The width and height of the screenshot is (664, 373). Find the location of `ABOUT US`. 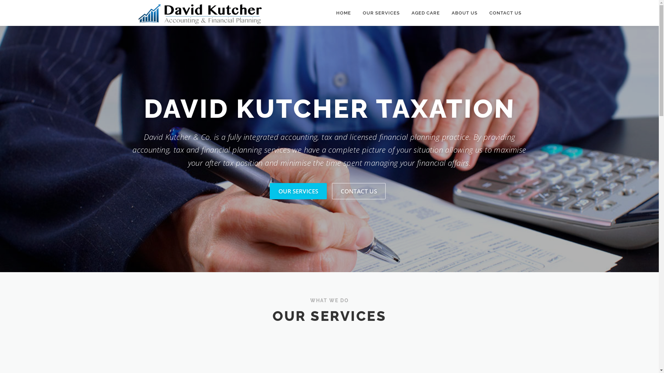

ABOUT US is located at coordinates (464, 13).